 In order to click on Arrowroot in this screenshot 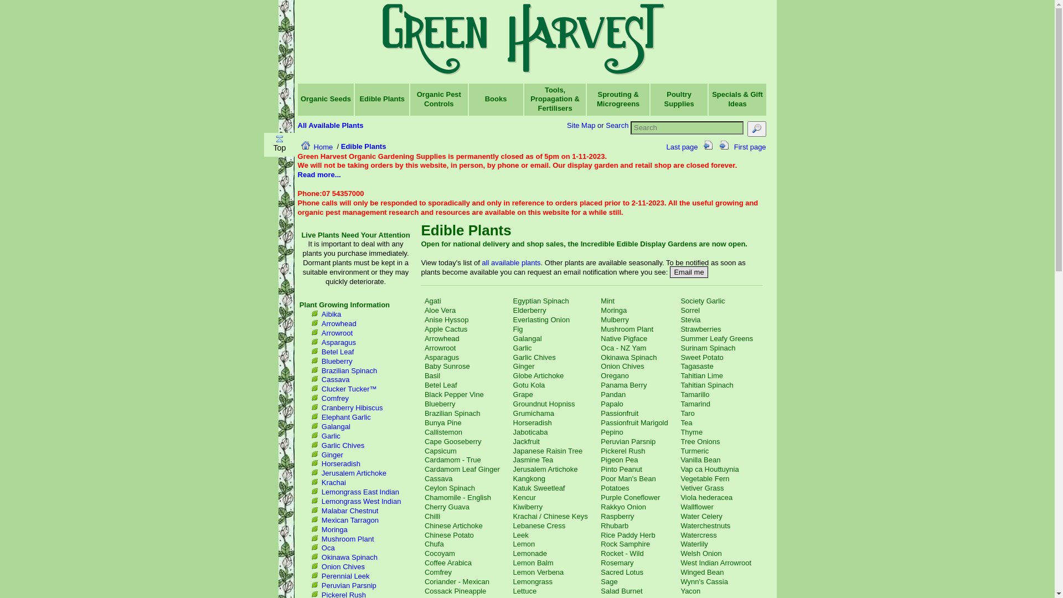, I will do `click(440, 348)`.